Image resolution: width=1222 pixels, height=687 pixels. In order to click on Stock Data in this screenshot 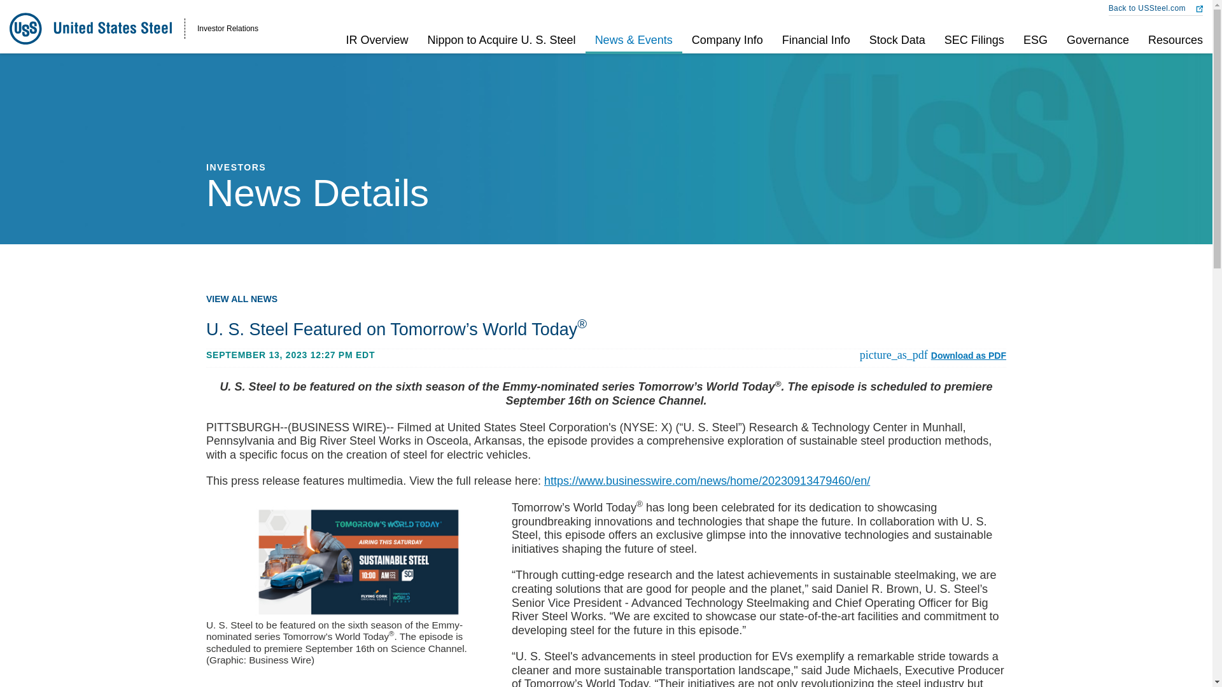, I will do `click(897, 43)`.